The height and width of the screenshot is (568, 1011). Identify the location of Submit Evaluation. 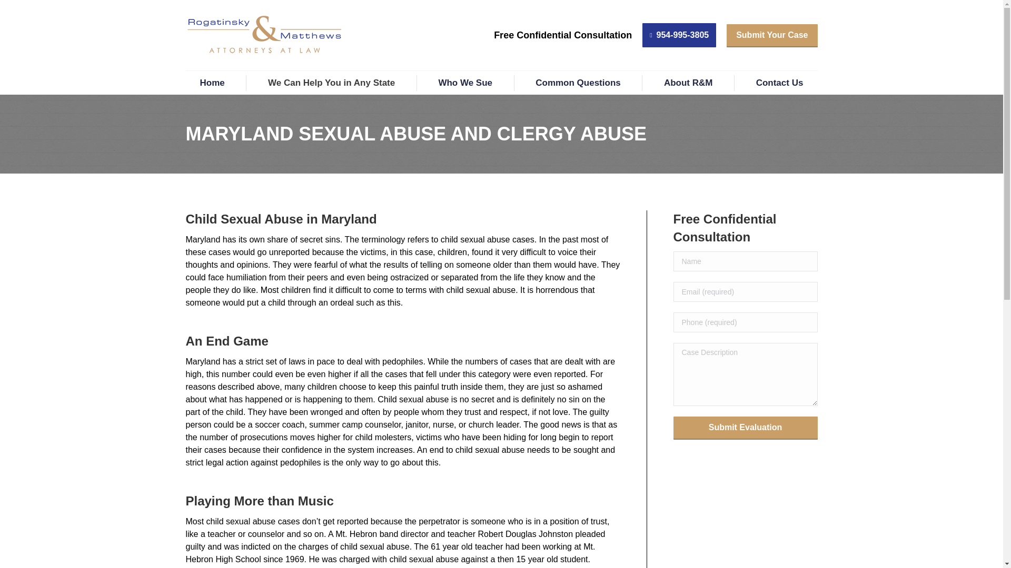
(745, 427).